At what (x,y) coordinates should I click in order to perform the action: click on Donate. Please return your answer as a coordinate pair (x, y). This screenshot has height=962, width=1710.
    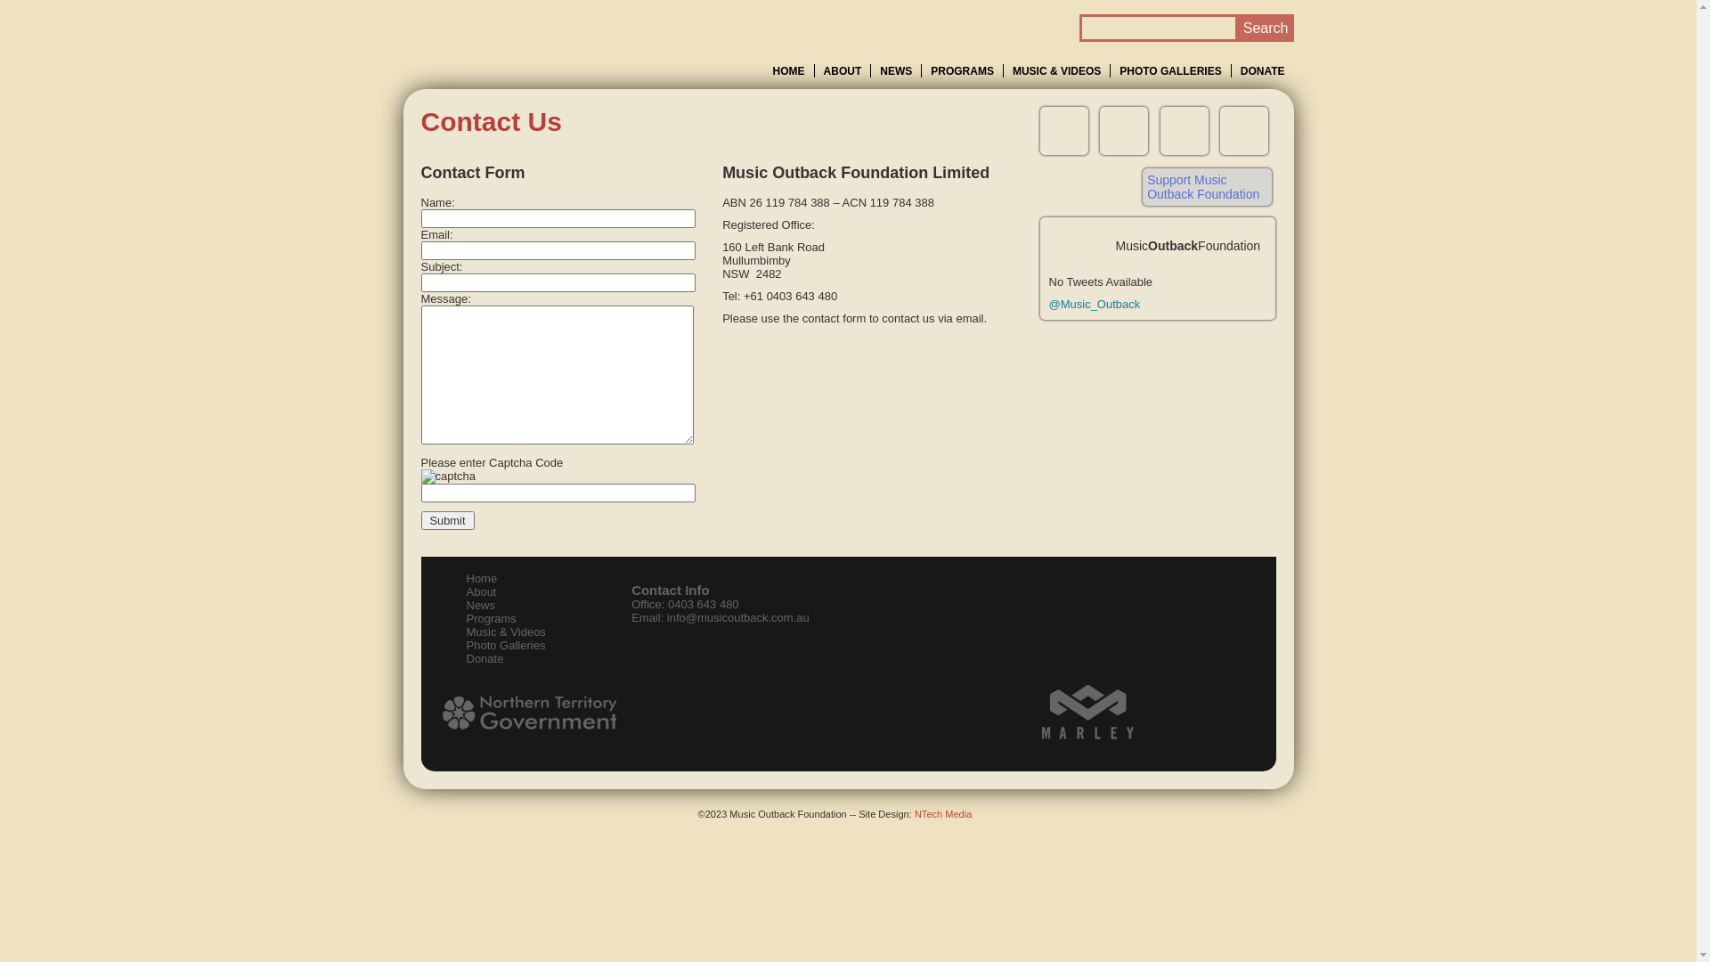
    Looking at the image, I should click on (485, 659).